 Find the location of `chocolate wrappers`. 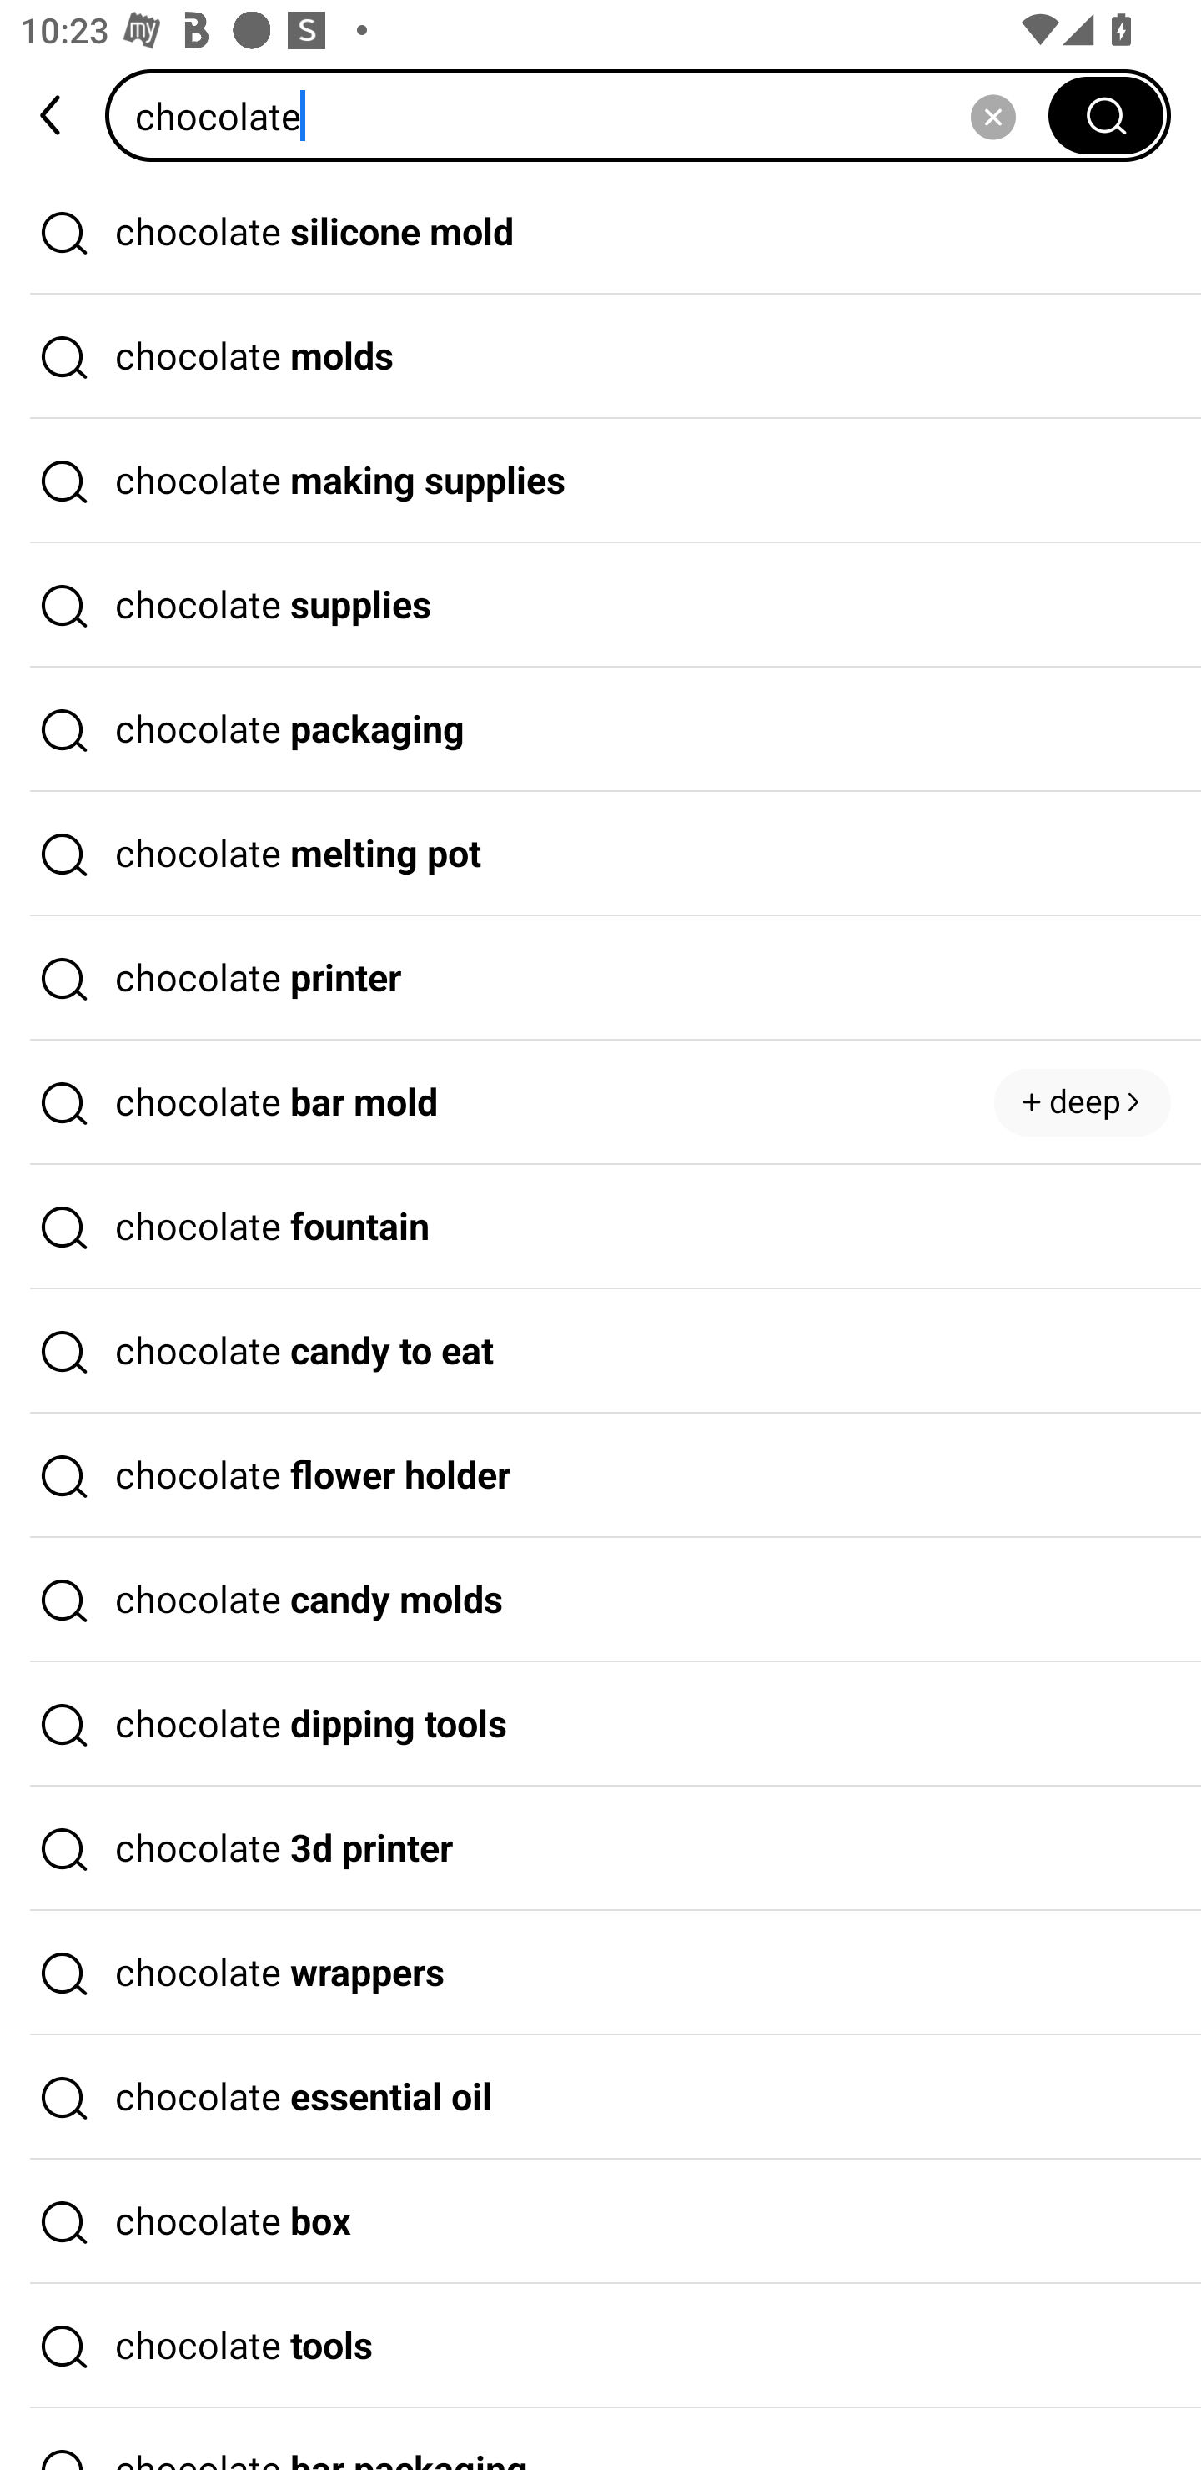

chocolate wrappers is located at coordinates (600, 1973).